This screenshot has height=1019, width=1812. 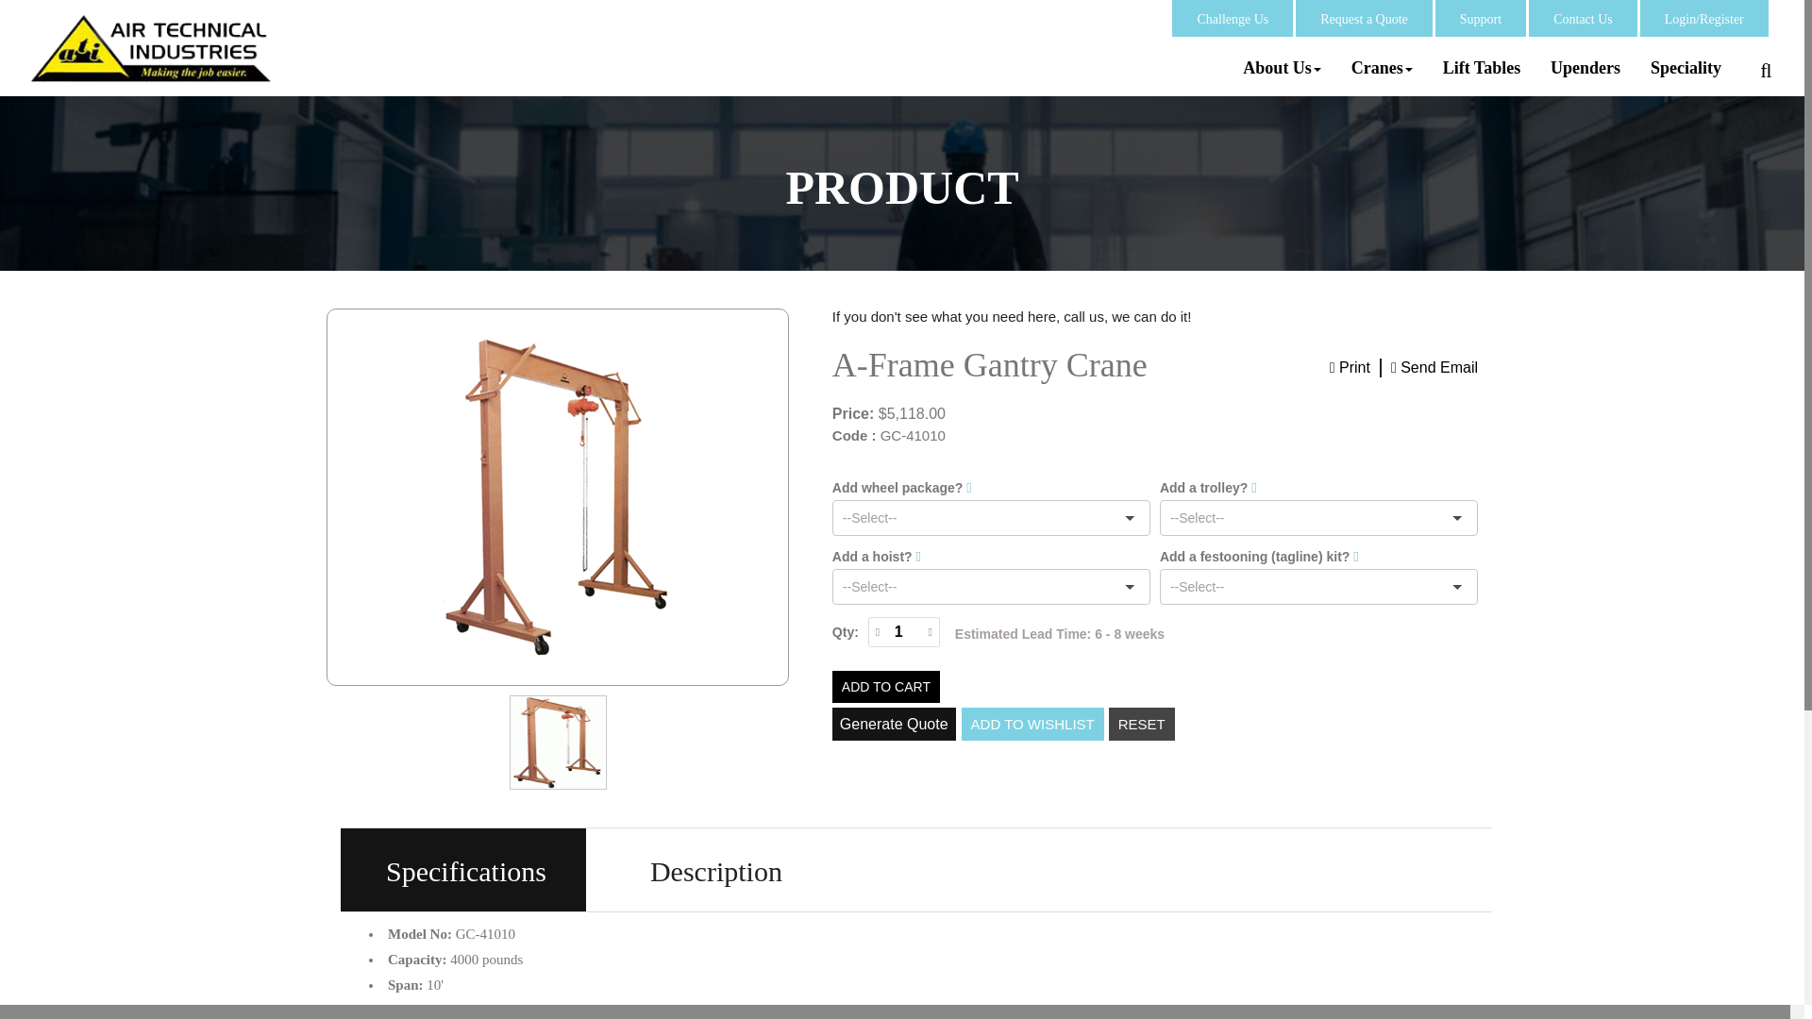 What do you see at coordinates (1382, 68) in the screenshot?
I see `Cranes` at bounding box center [1382, 68].